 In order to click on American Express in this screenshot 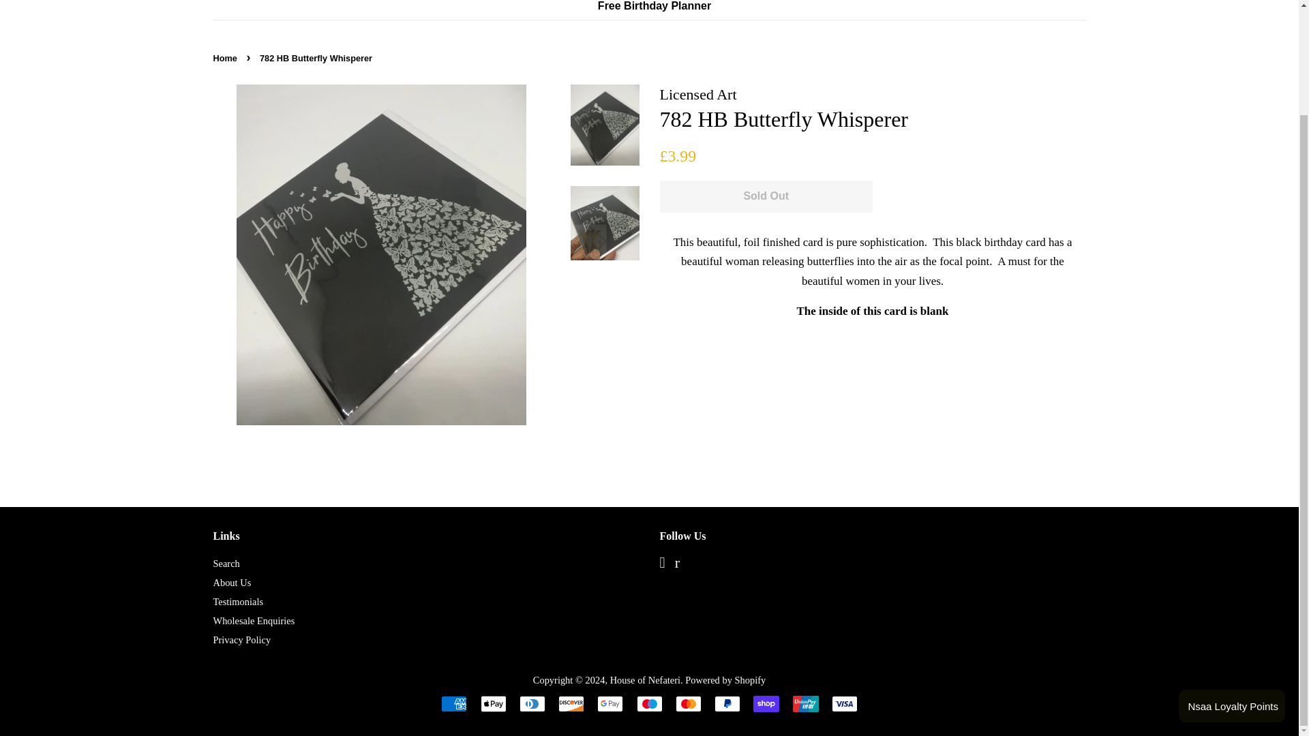, I will do `click(454, 703)`.